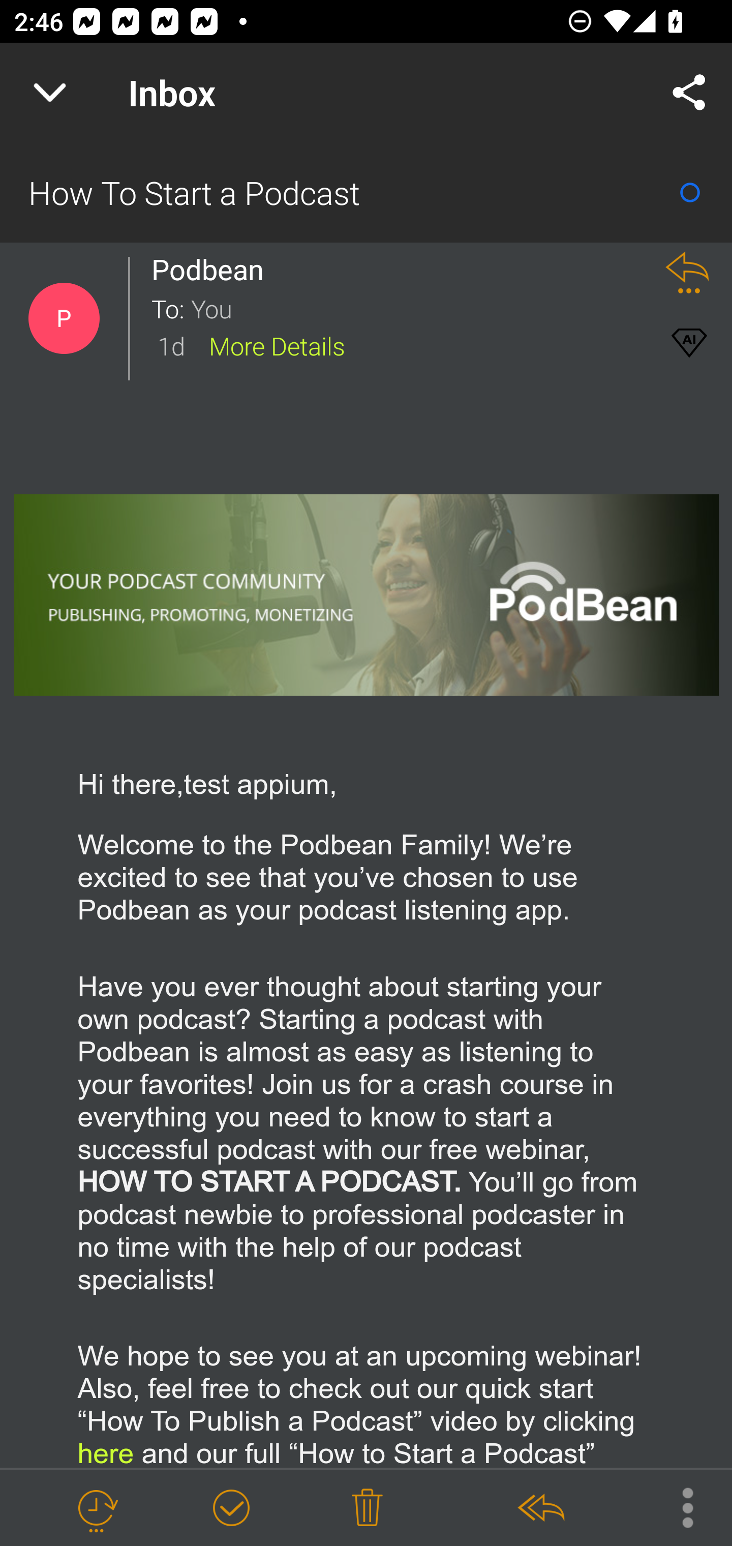  I want to click on Snooze, so click(96, 1508).